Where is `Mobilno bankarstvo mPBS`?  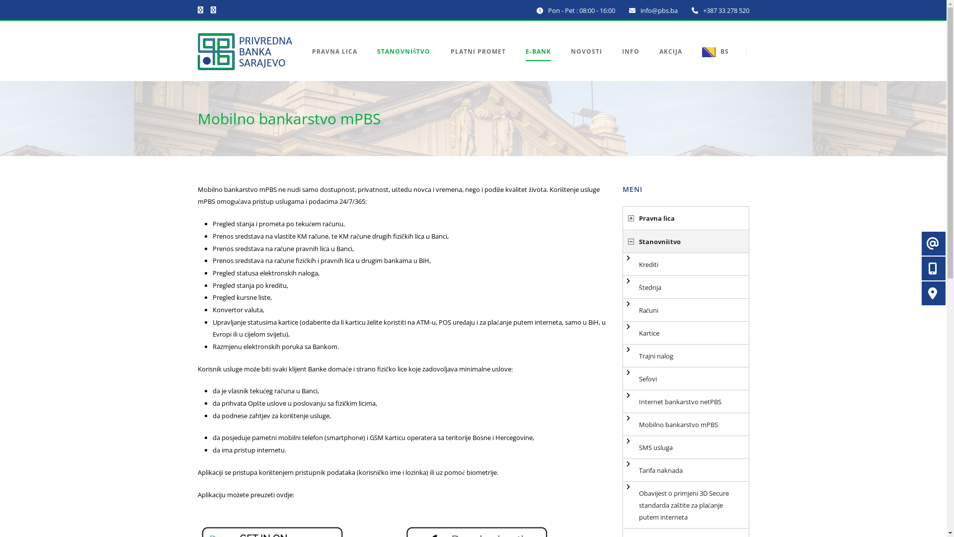
Mobilno bankarstvo mPBS is located at coordinates (686, 425).